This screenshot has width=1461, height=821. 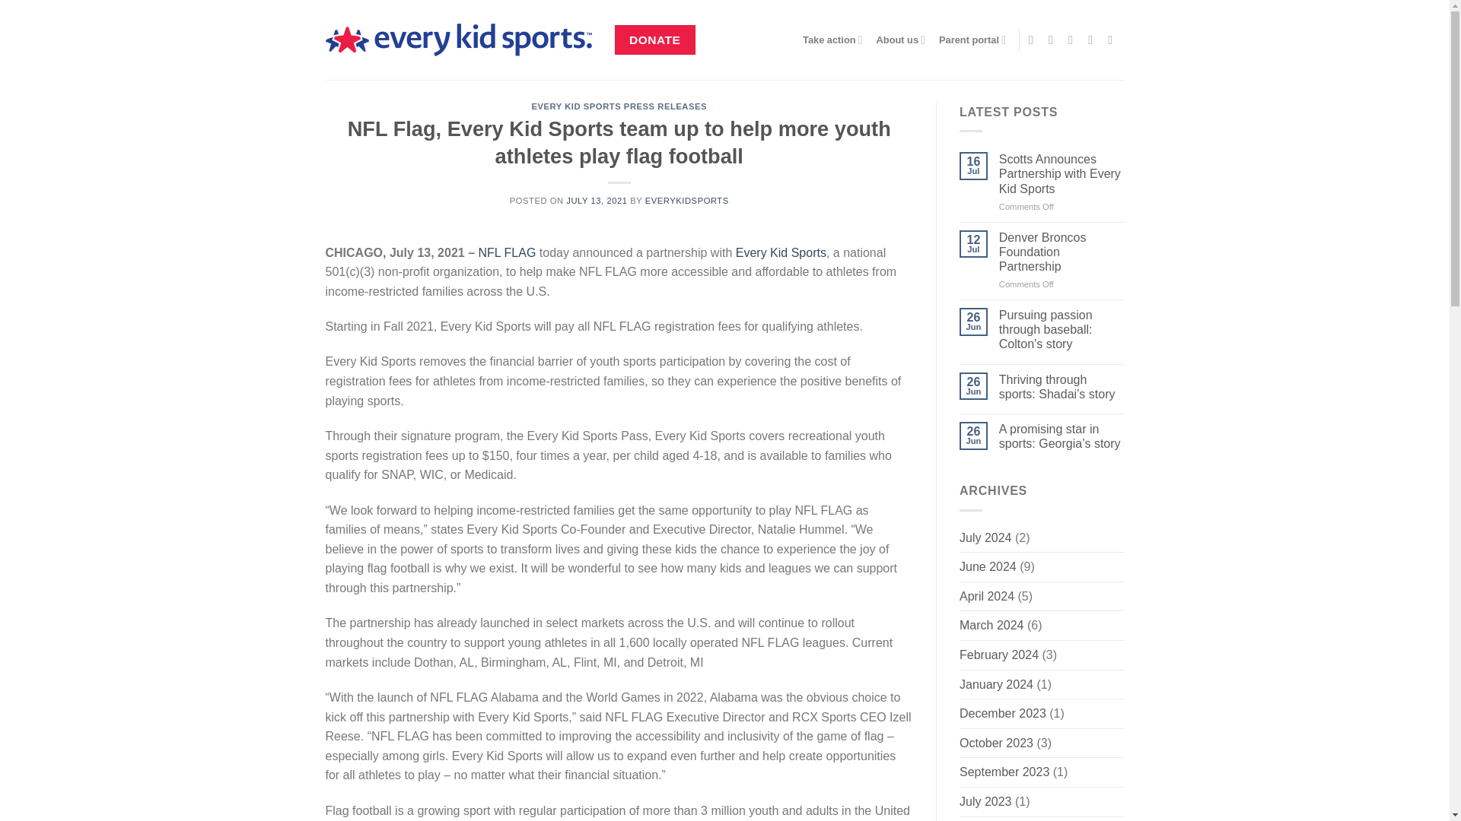 I want to click on Follow on Instagram, so click(x=1055, y=40).